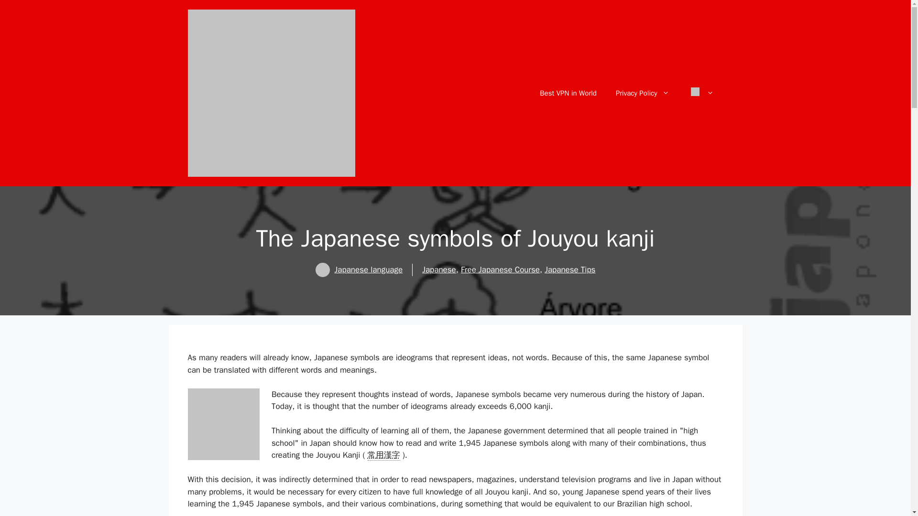 The height and width of the screenshot is (516, 918). I want to click on Free Japanese Course, so click(500, 269).